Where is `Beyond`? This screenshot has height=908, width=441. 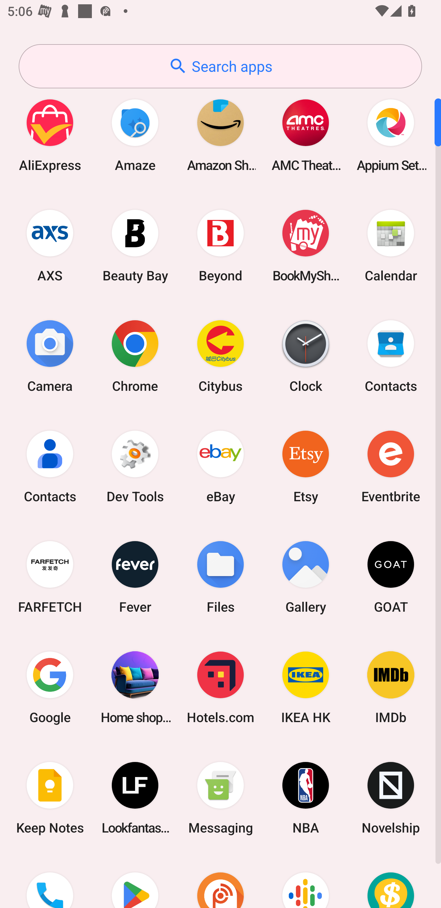 Beyond is located at coordinates (221, 245).